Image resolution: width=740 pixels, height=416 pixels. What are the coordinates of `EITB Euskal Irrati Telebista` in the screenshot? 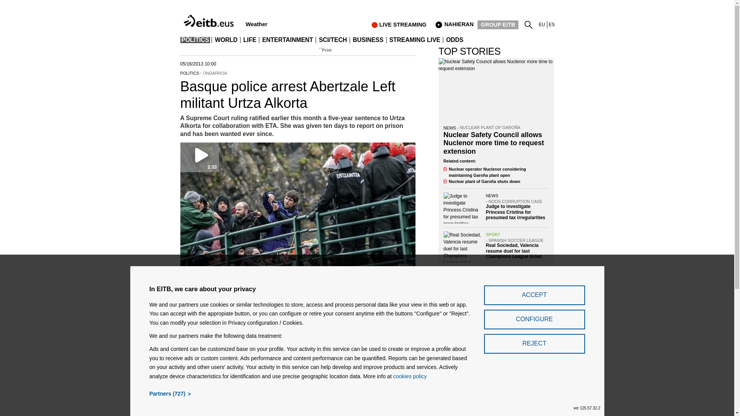 It's located at (210, 17).